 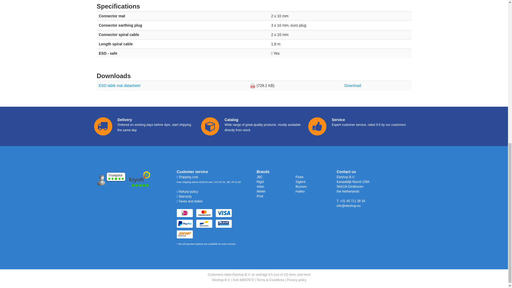 I want to click on ESD table mat datasheet, so click(x=119, y=86).